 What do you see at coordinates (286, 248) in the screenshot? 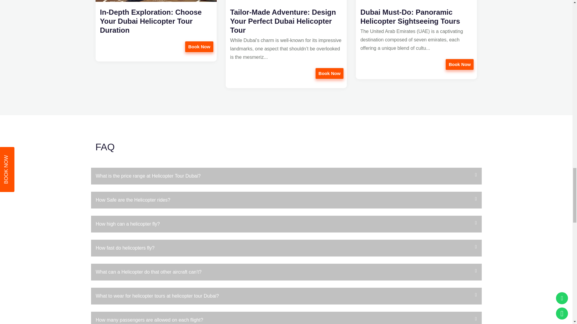
I see `How fast do helicopters fly?` at bounding box center [286, 248].